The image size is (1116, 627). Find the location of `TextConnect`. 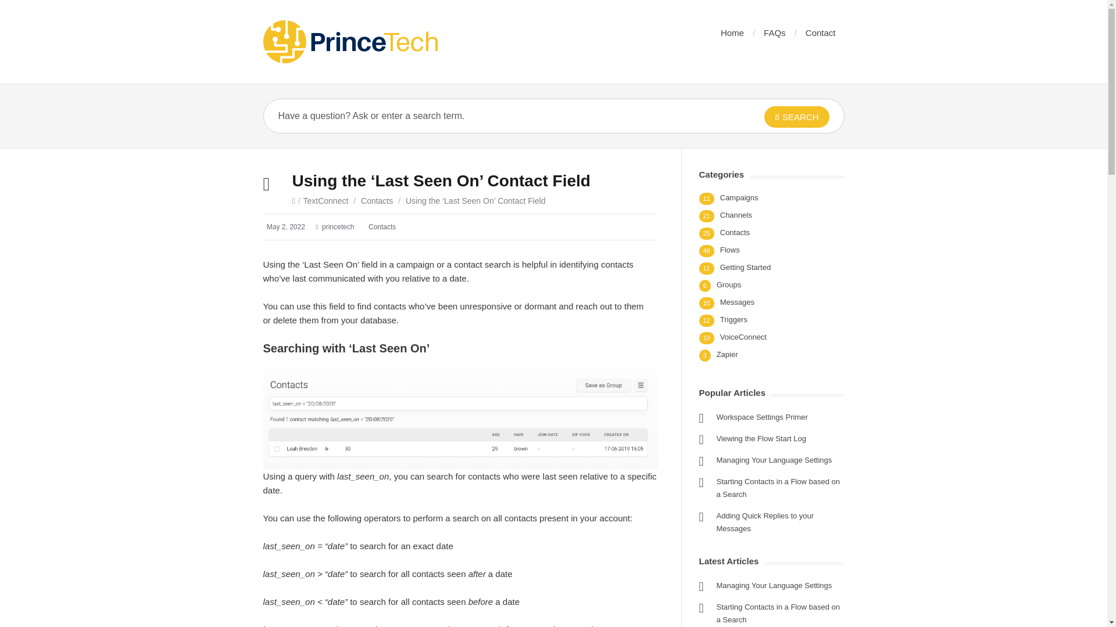

TextConnect is located at coordinates (325, 201).